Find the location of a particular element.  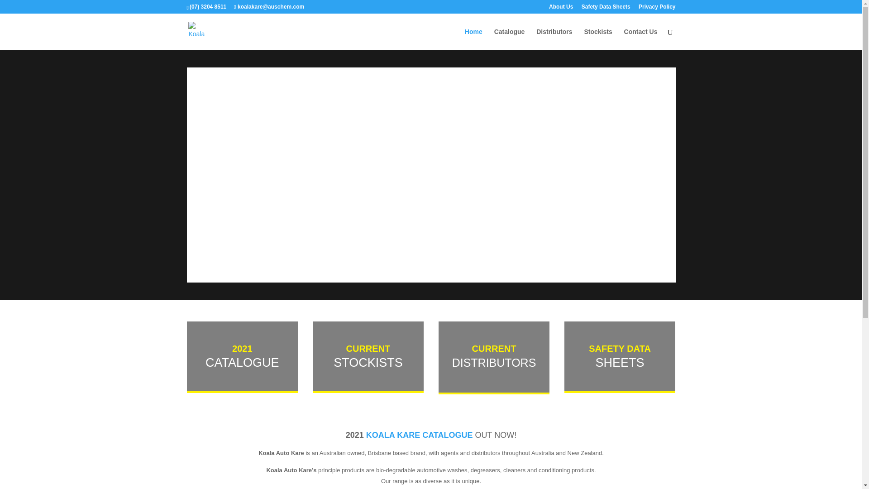

Stockists is located at coordinates (598, 39).